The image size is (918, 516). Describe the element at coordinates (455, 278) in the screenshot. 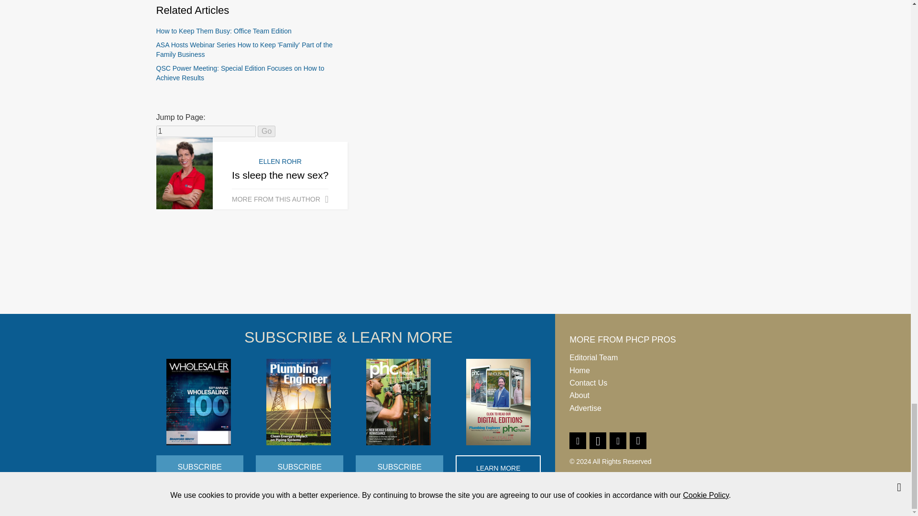

I see `3rd party ad content` at that location.